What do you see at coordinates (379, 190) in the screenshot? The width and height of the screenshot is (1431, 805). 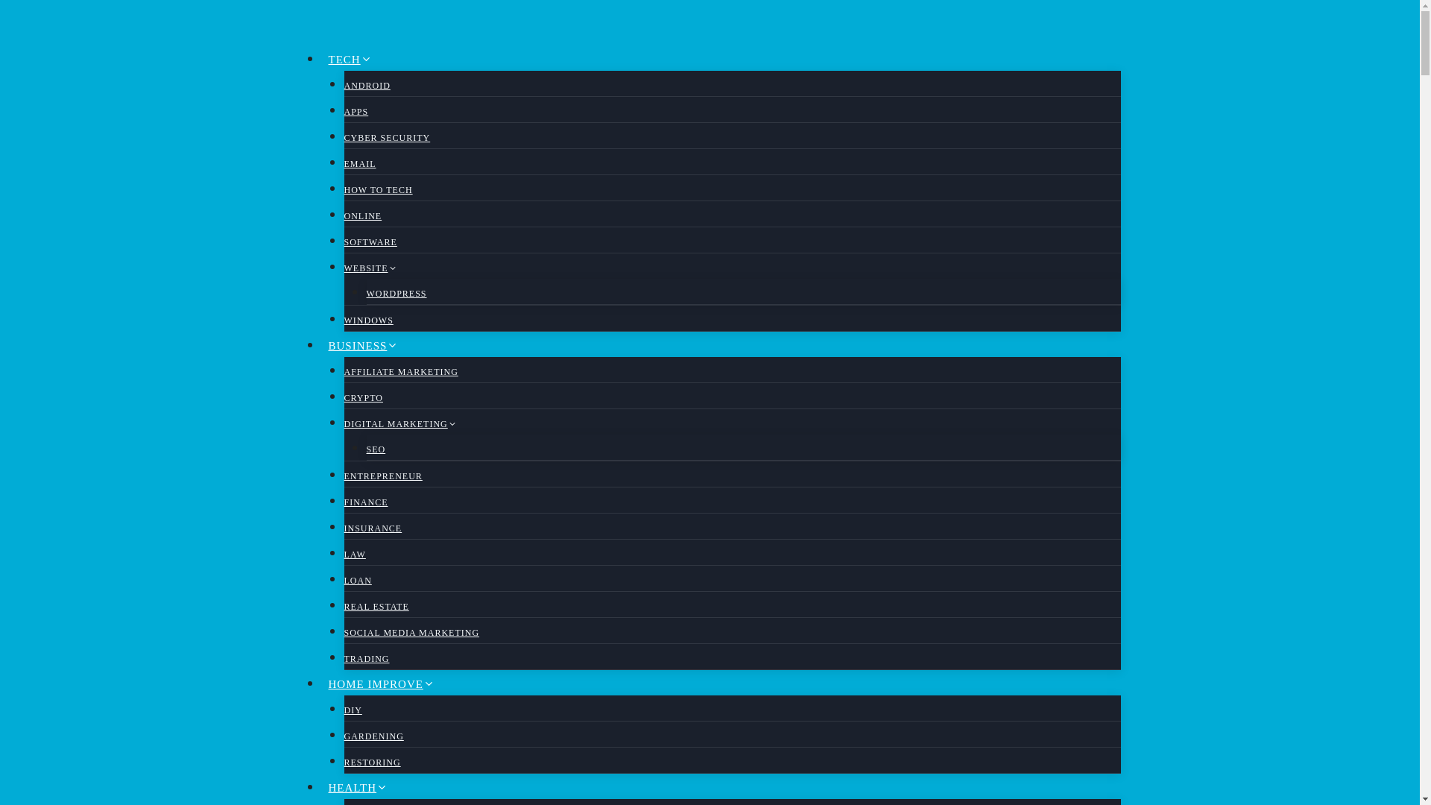 I see `HOW TO TECH` at bounding box center [379, 190].